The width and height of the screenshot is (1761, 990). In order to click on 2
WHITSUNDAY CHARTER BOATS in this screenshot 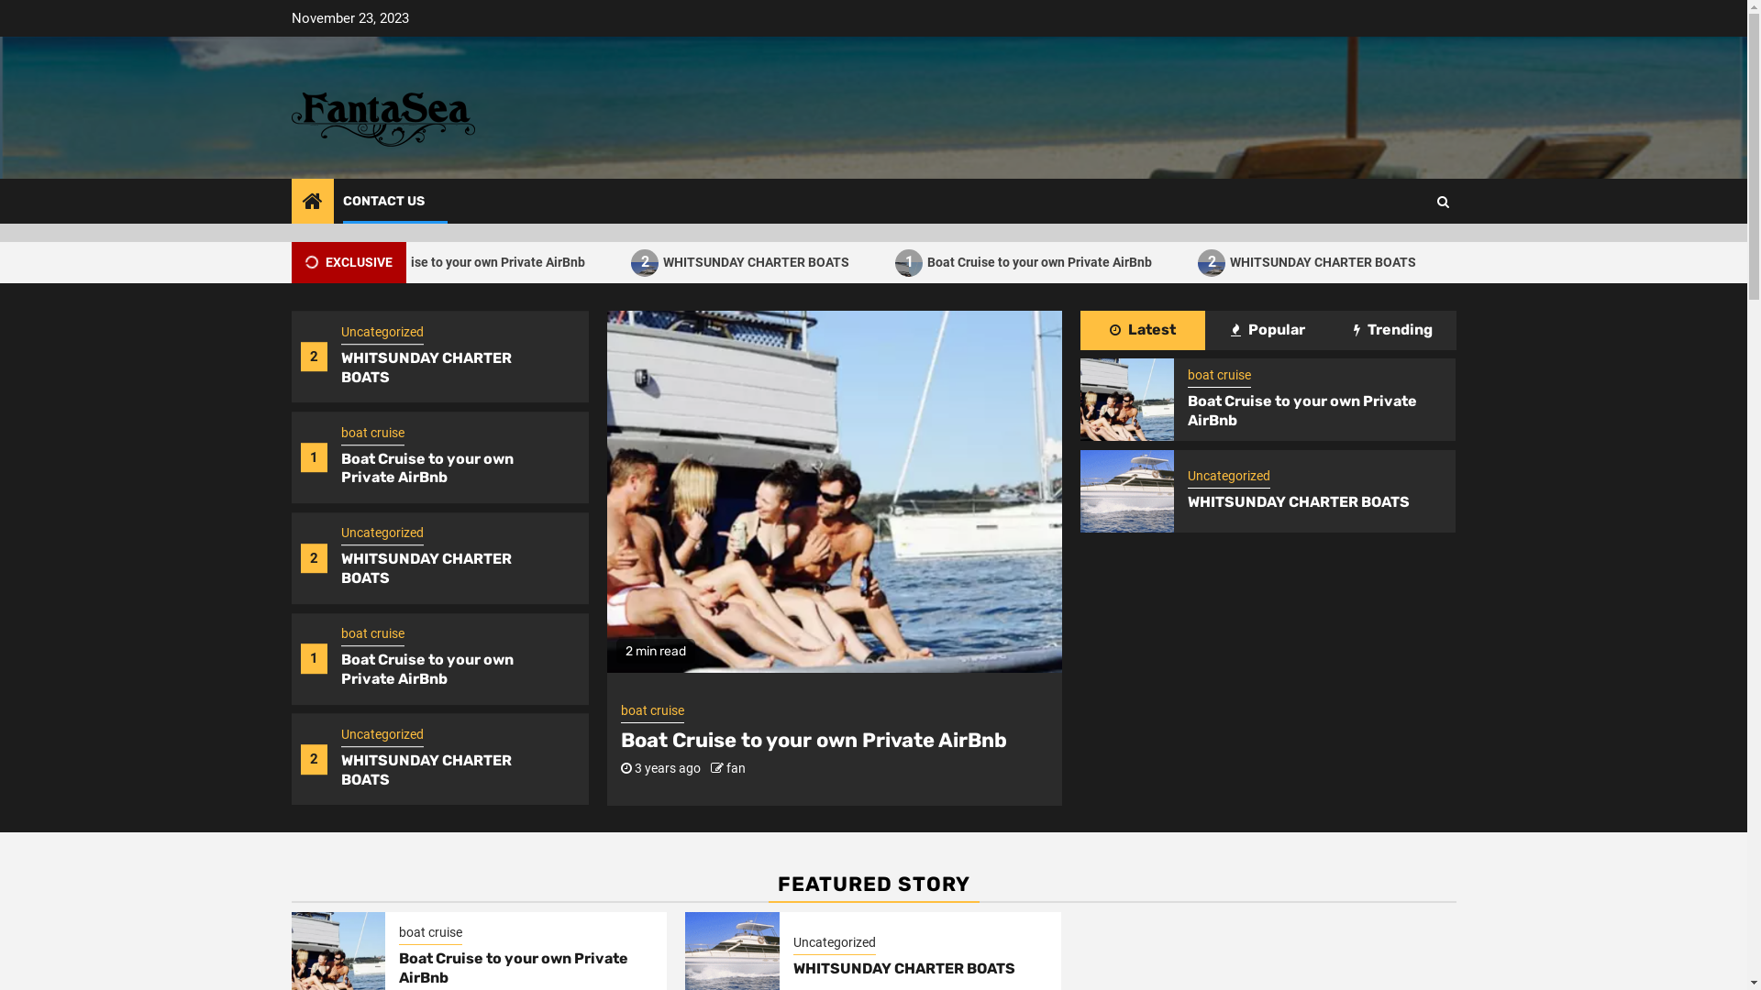, I will do `click(770, 262)`.